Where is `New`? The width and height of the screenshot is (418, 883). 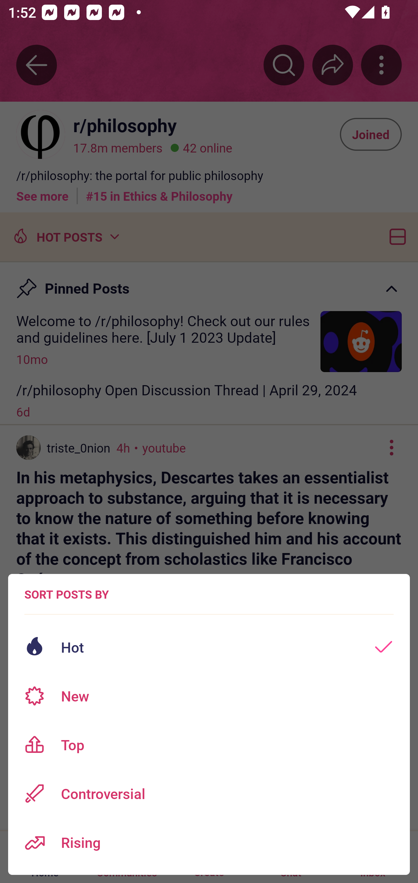 New is located at coordinates (209, 696).